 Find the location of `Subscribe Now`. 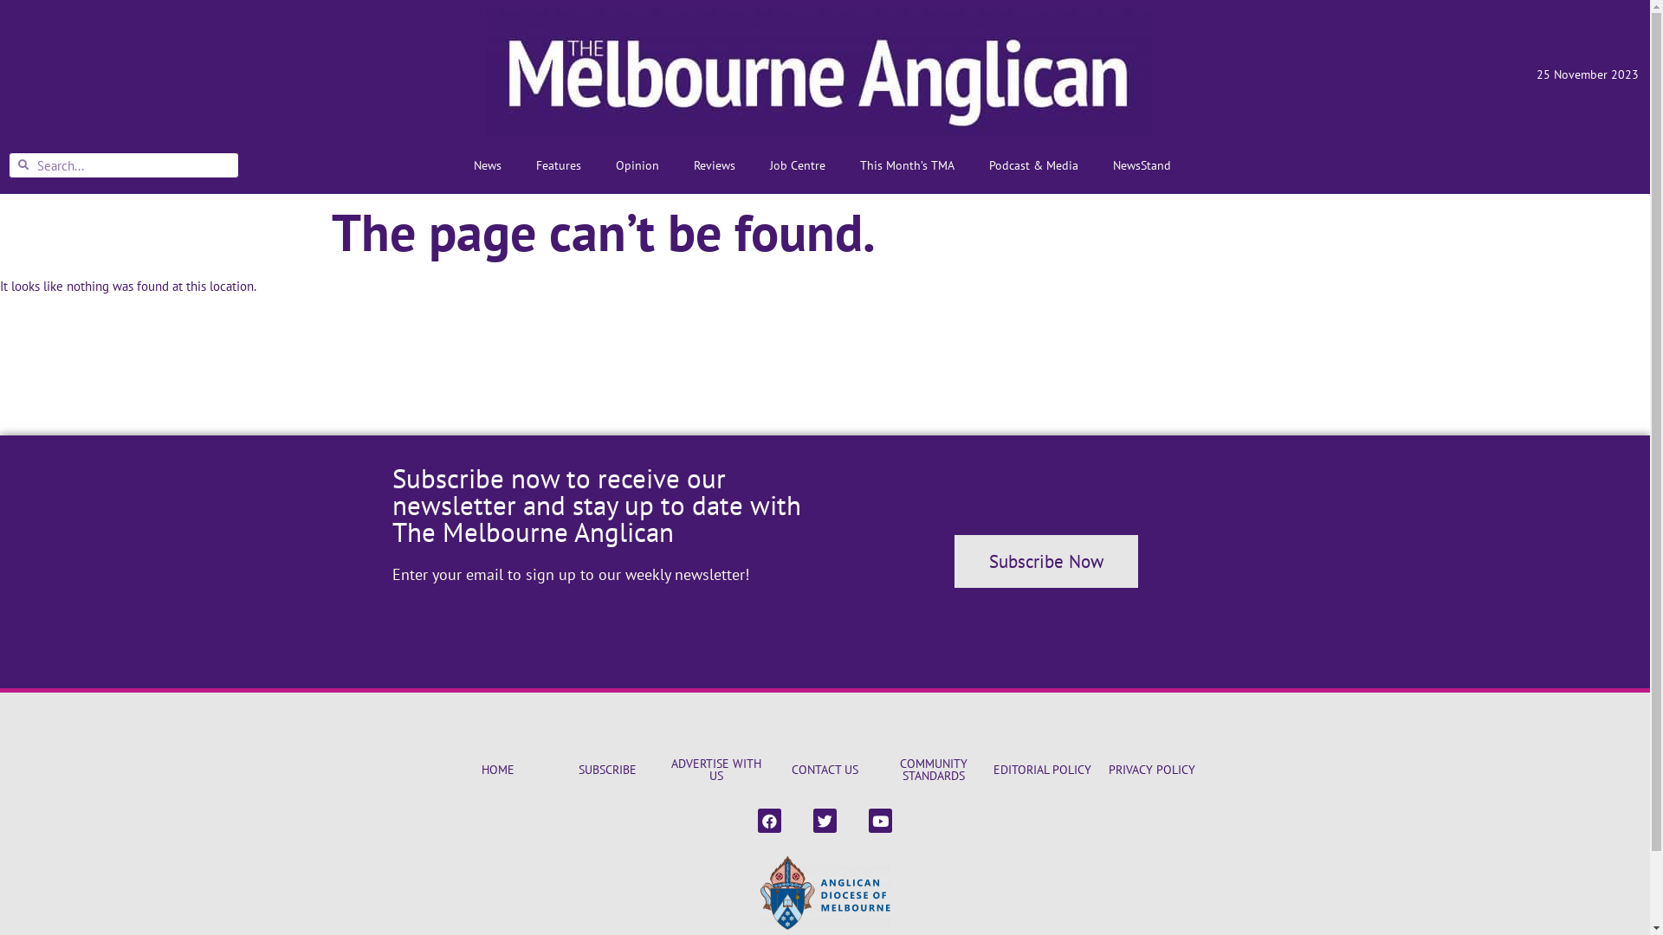

Subscribe Now is located at coordinates (1046, 561).